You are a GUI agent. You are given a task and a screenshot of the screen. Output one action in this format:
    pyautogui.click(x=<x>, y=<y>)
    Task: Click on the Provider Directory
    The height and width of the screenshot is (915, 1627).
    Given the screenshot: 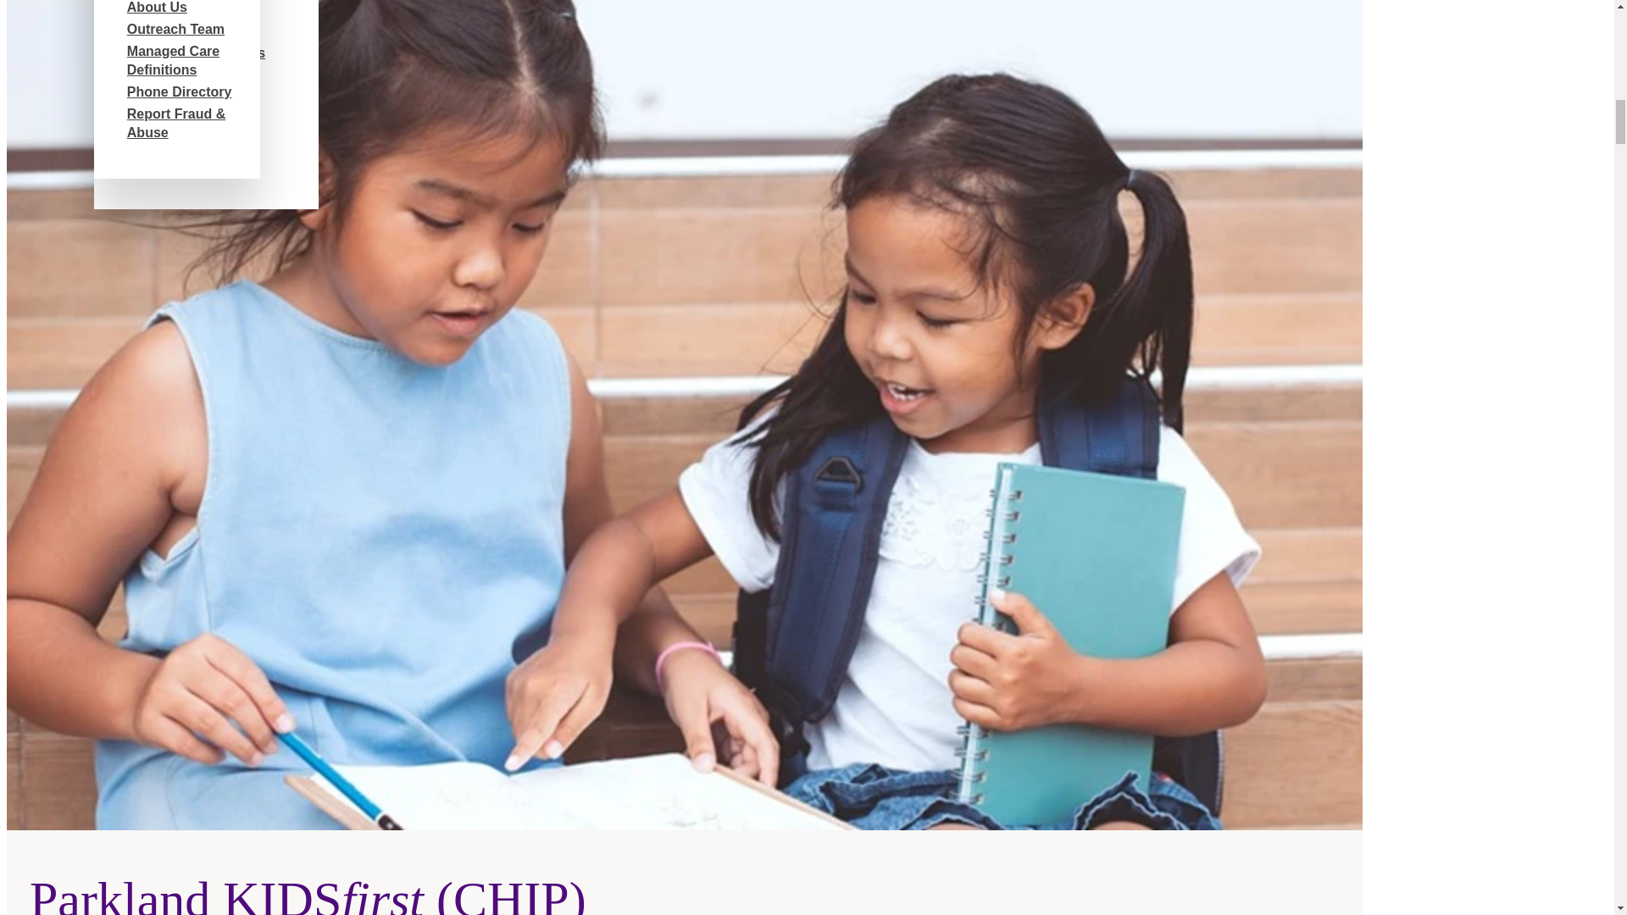 What is the action you would take?
    pyautogui.click(x=197, y=119)
    